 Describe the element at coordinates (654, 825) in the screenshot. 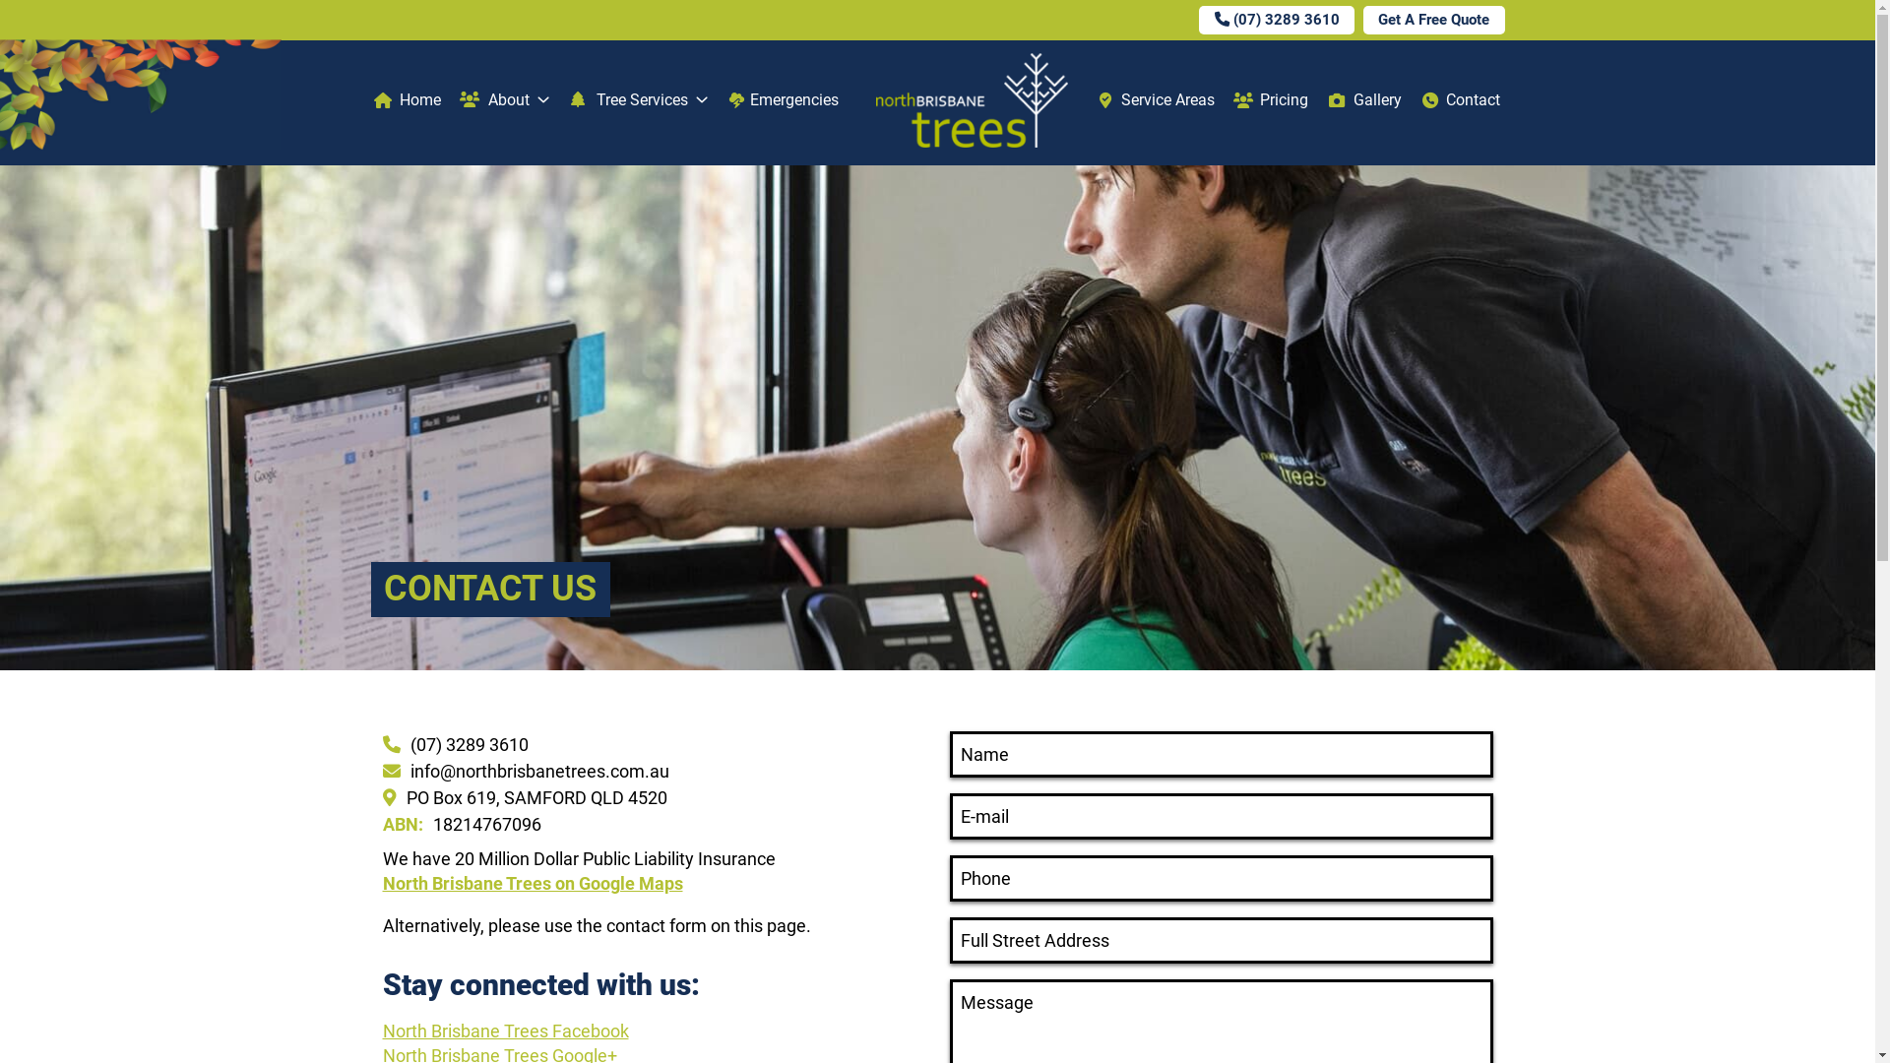

I see `18214767096` at that location.